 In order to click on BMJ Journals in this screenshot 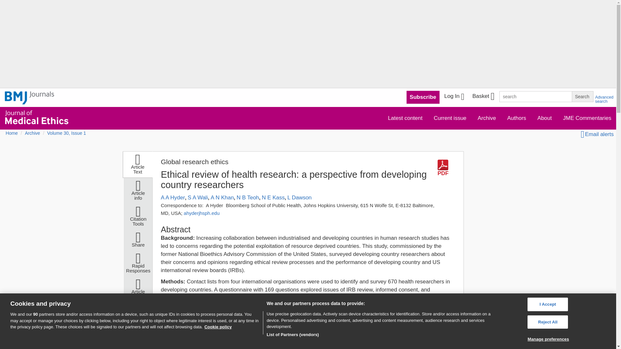, I will do `click(29, 101)`.